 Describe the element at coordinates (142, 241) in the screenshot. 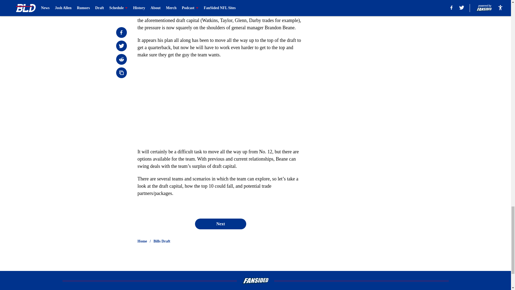

I see `Home` at that location.